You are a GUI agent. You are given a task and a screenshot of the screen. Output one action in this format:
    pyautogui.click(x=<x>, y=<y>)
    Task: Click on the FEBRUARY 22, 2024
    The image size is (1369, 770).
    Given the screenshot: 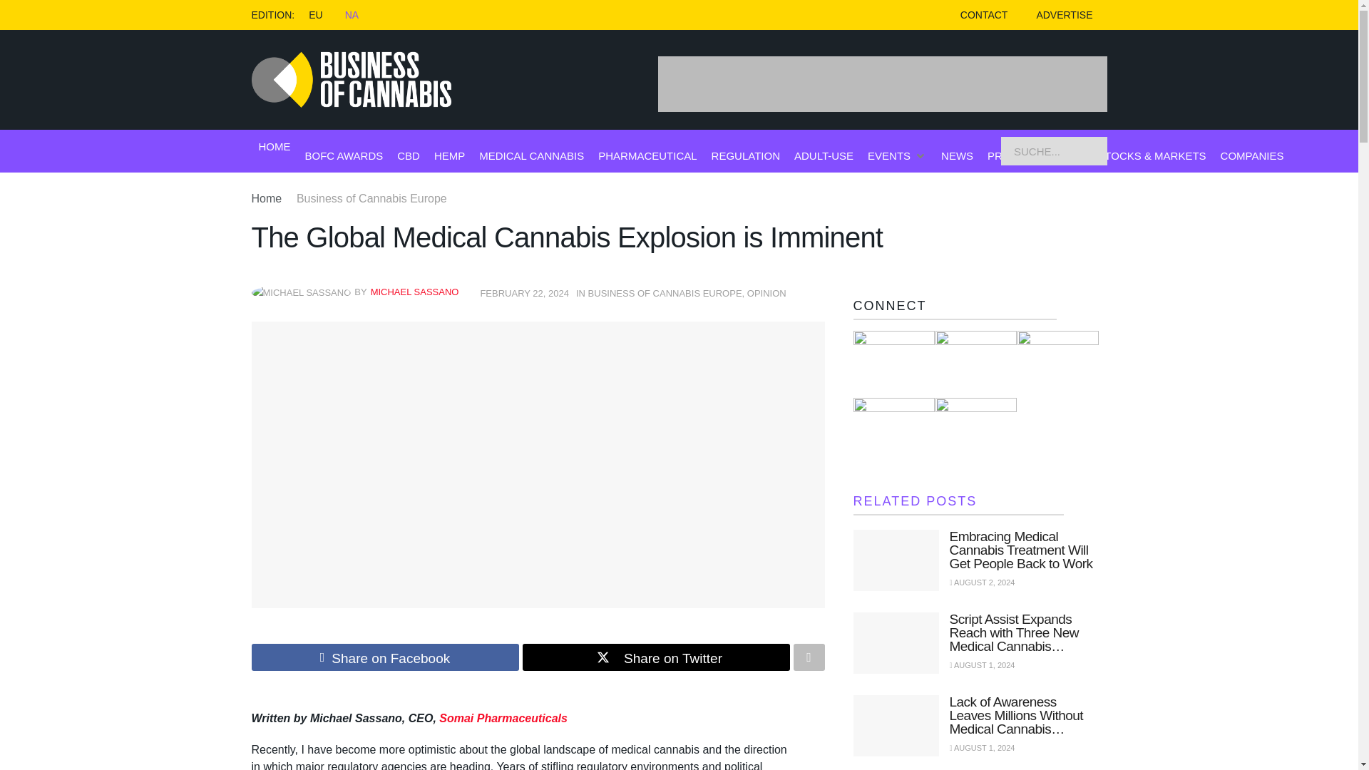 What is the action you would take?
    pyautogui.click(x=525, y=293)
    